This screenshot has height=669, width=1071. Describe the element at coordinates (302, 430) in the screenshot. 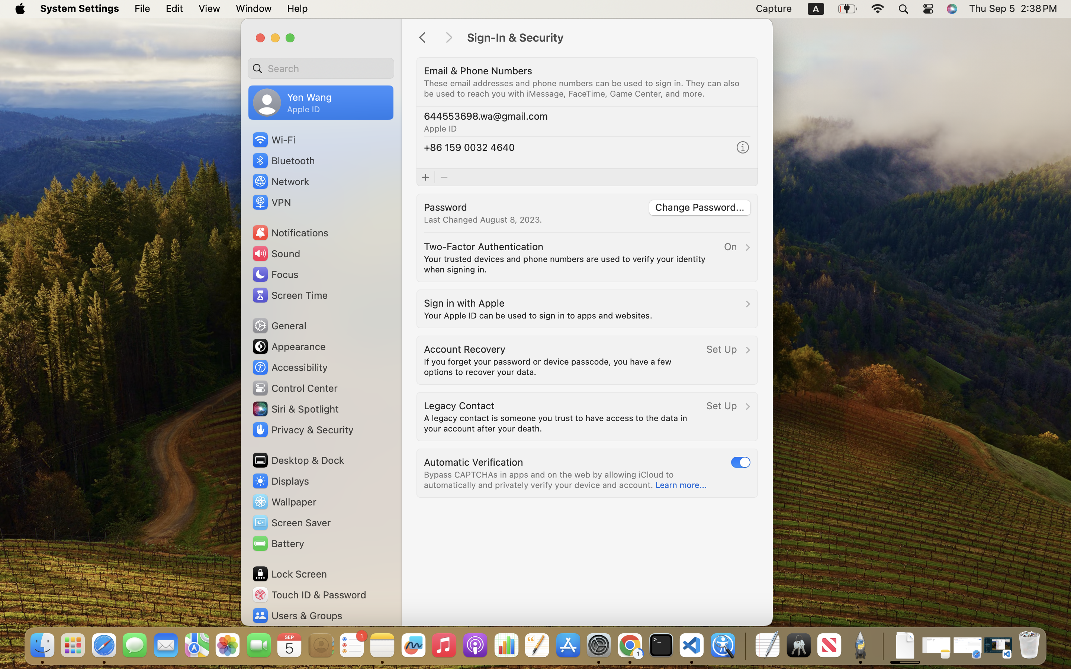

I see `Privacy & Security` at that location.